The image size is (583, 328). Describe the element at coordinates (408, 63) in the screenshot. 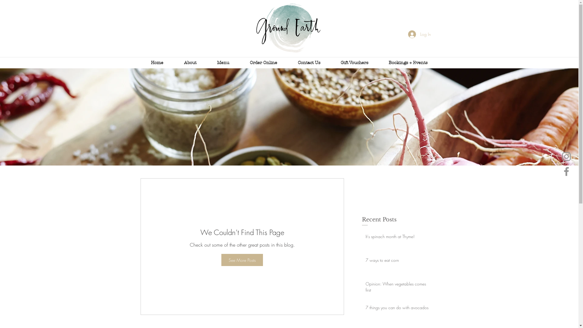

I see `Bookings + Events` at that location.